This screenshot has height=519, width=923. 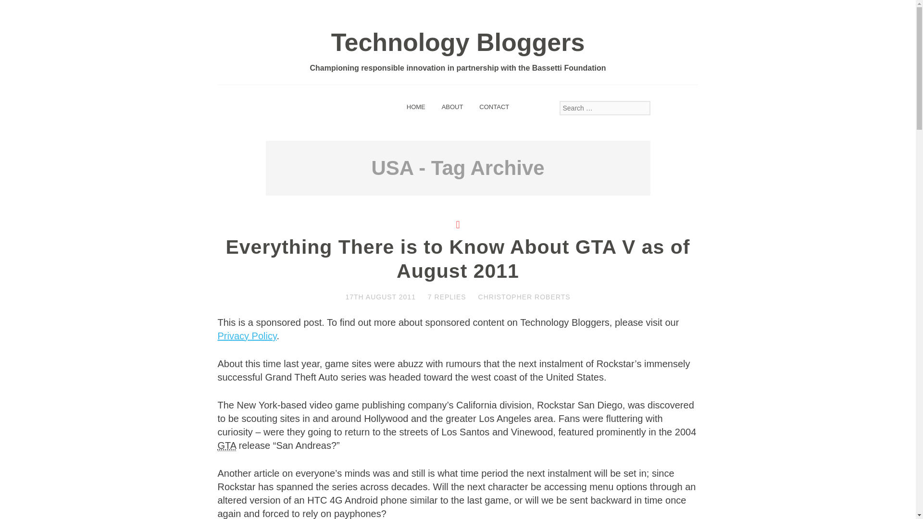 I want to click on 7 REPLIES, so click(x=447, y=297).